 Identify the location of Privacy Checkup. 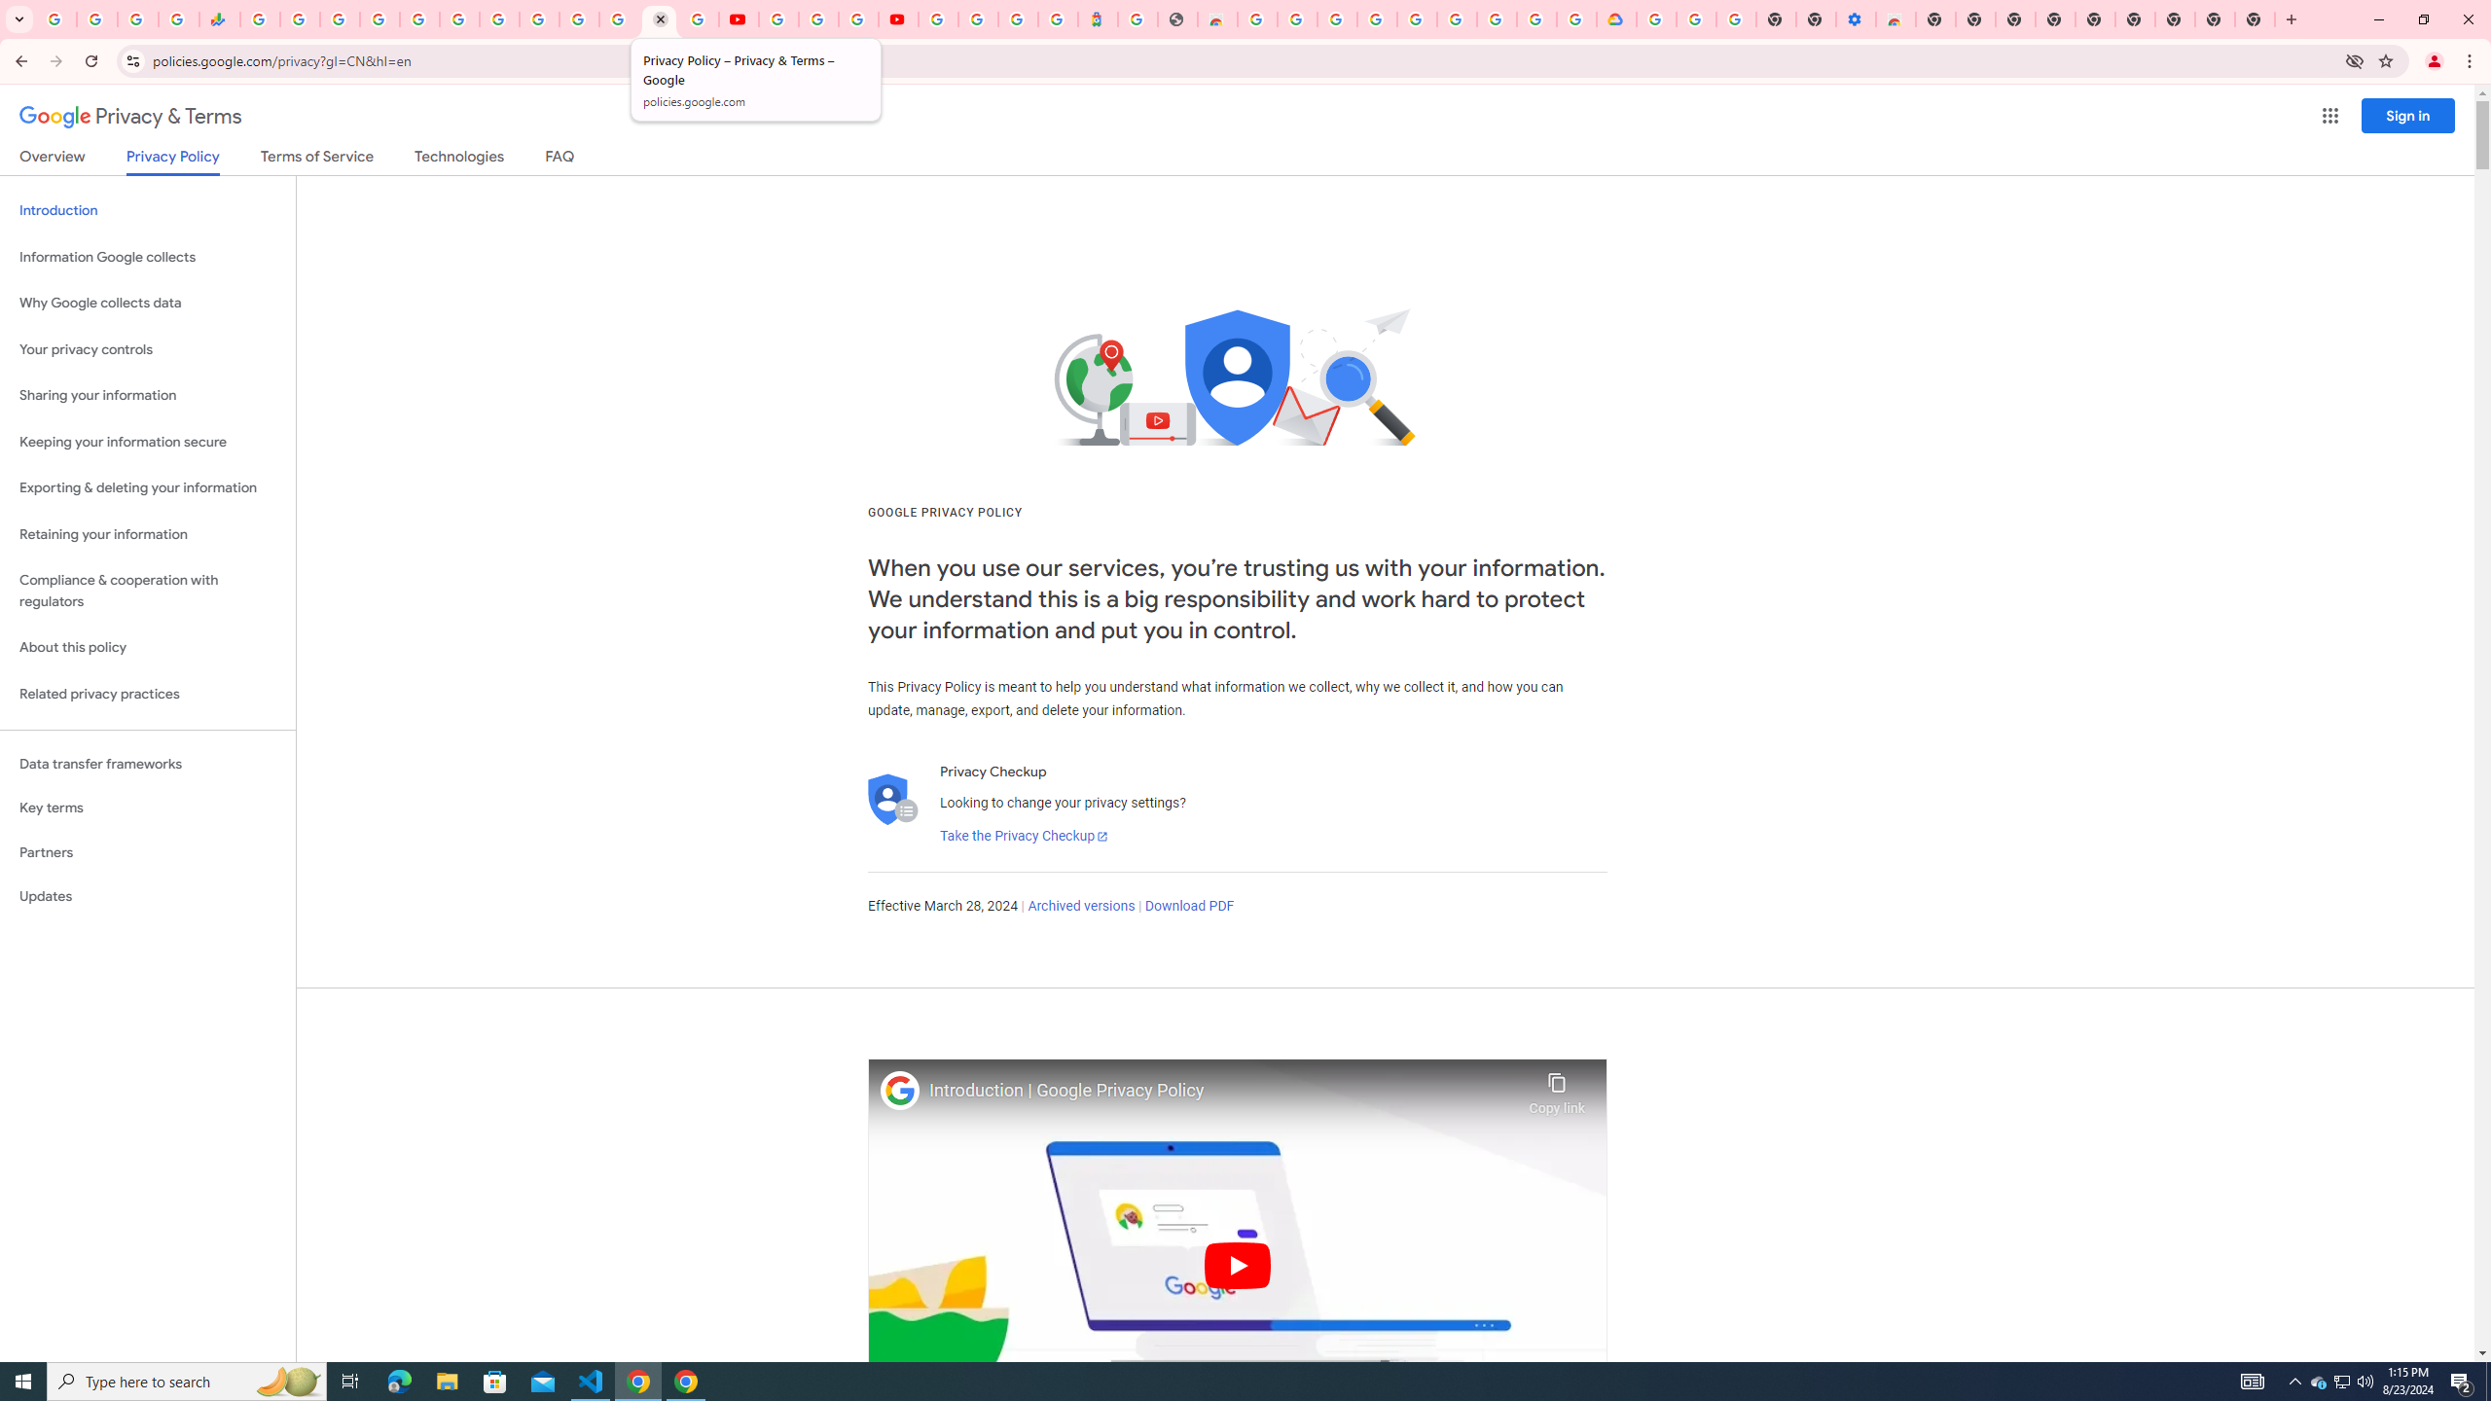
(699, 19).